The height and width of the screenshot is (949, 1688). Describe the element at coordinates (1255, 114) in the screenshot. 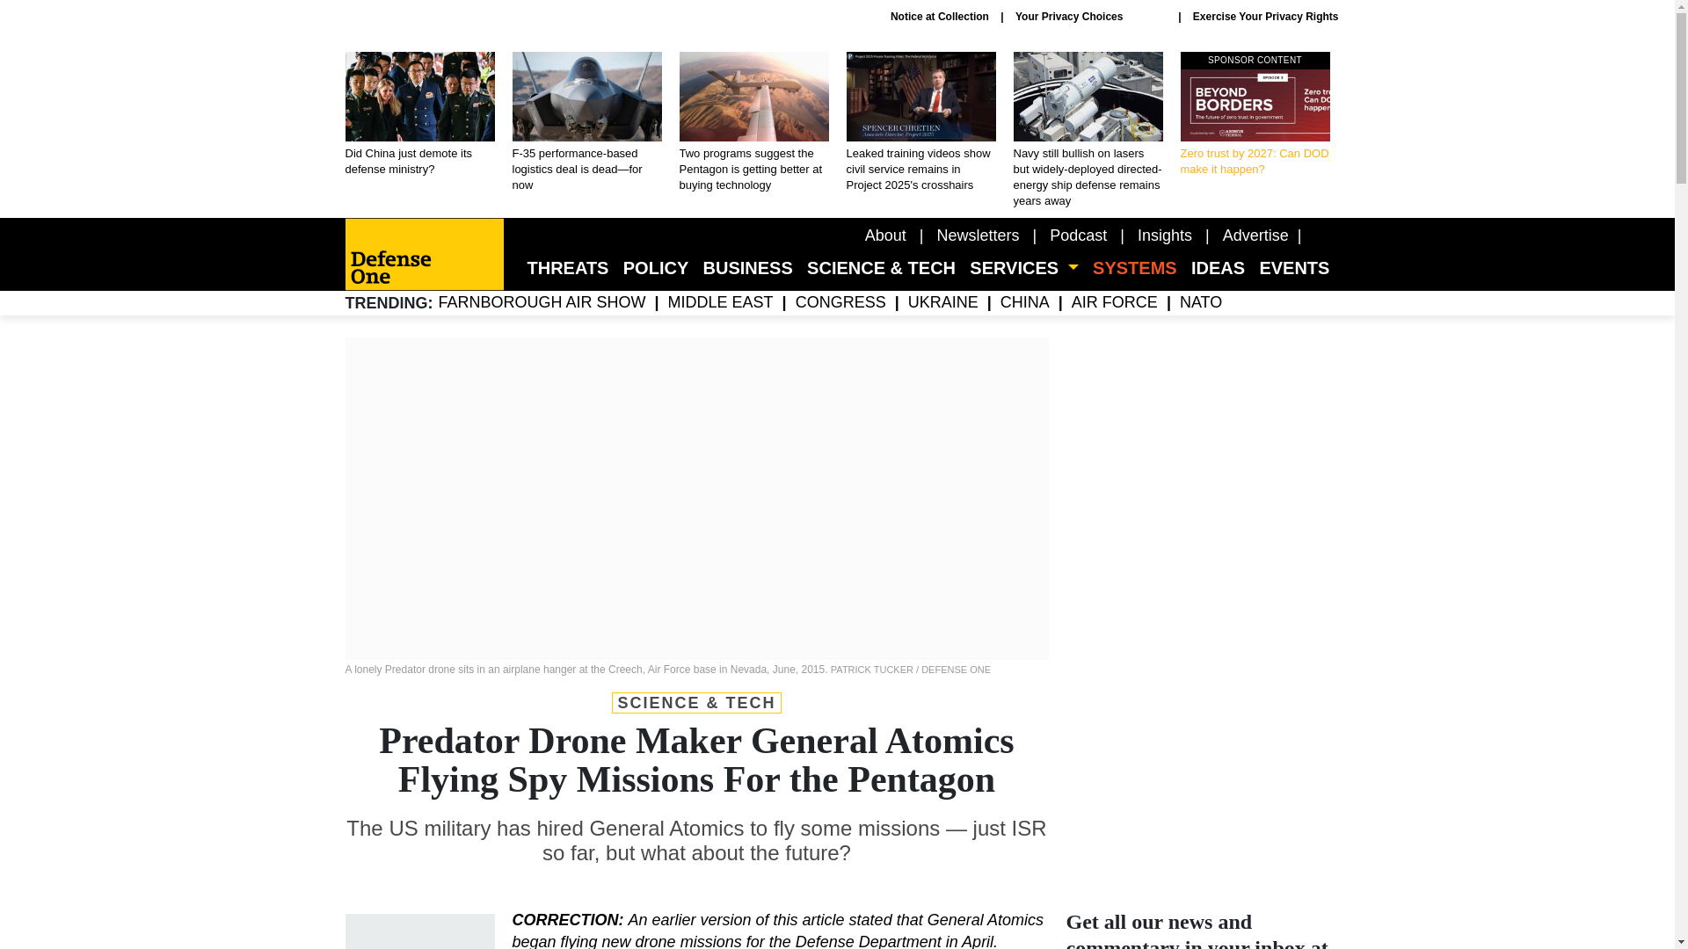

I see `Newsletters` at that location.